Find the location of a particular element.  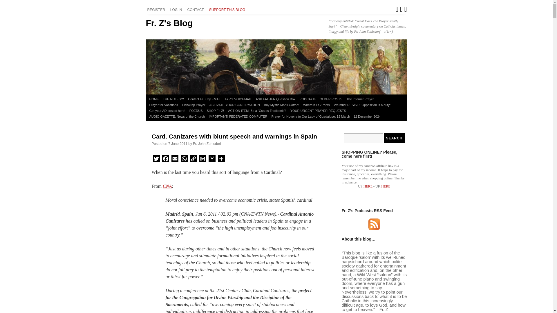

WhatsApp is located at coordinates (184, 160).